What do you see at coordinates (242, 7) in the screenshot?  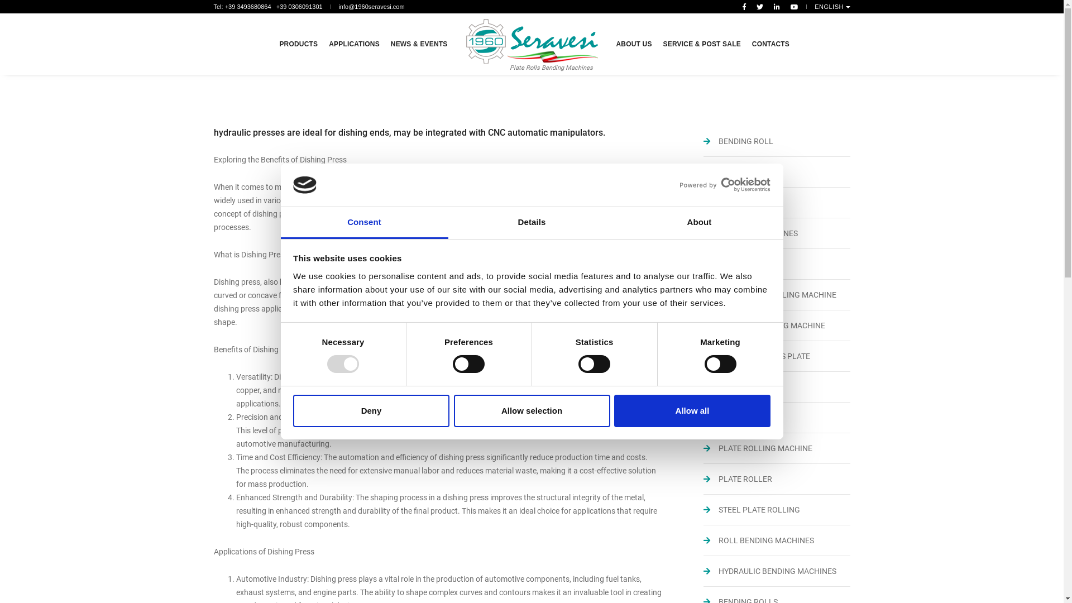 I see `Tel: +39 3493680864` at bounding box center [242, 7].